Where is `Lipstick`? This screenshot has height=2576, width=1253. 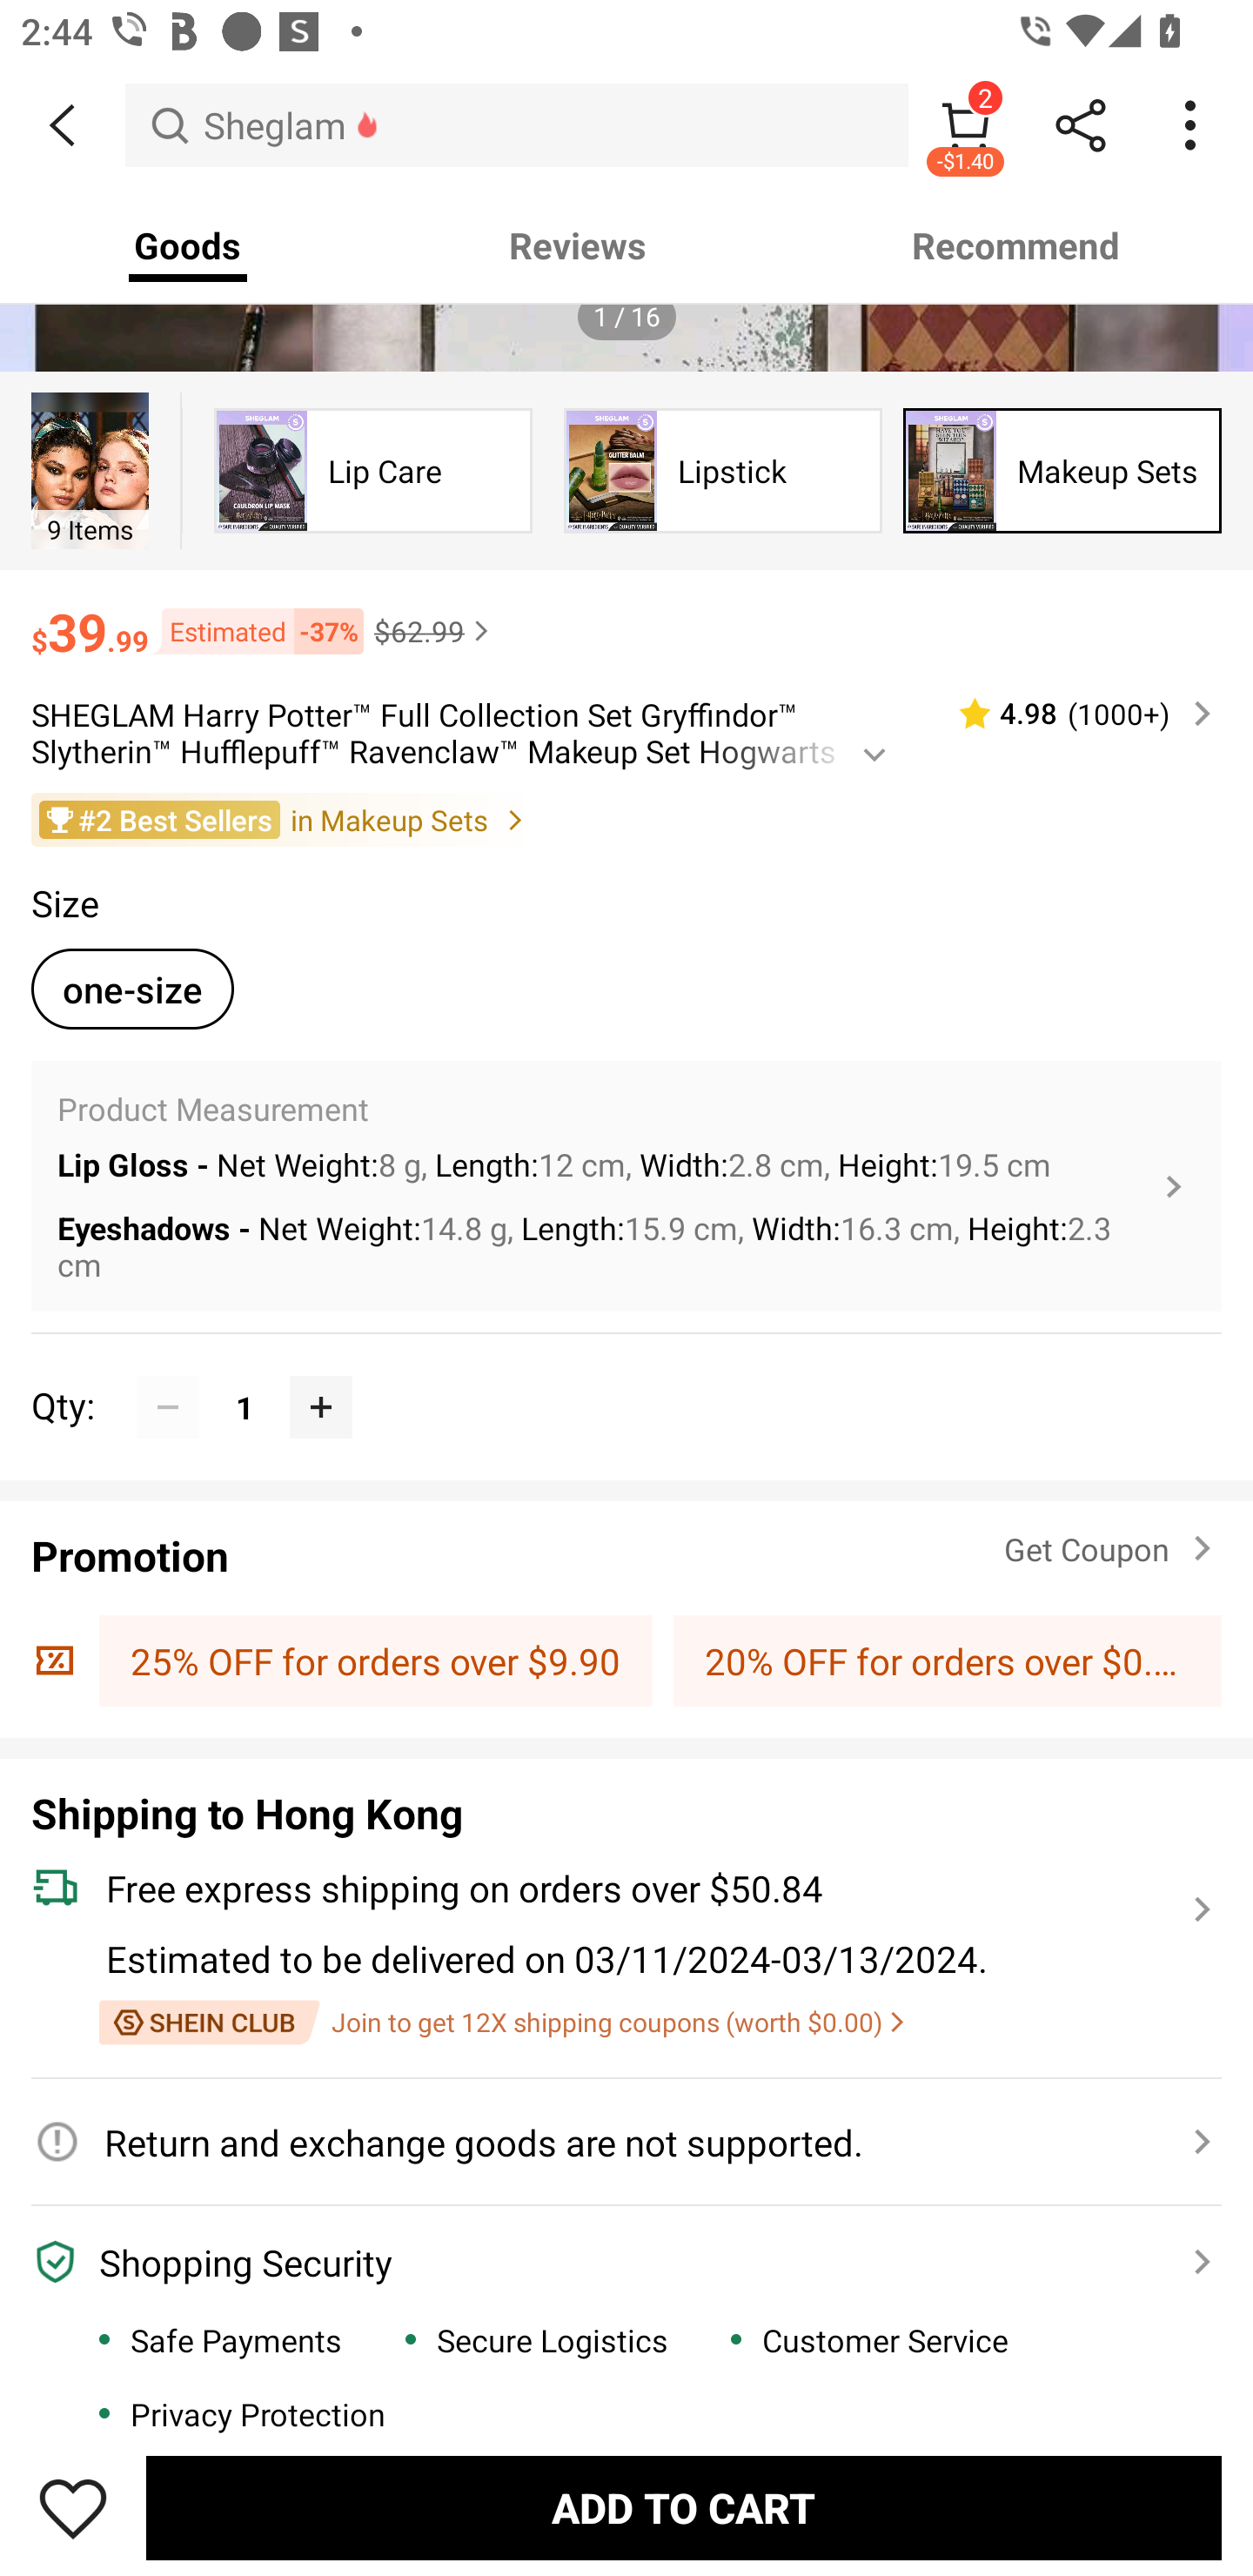 Lipstick is located at coordinates (722, 470).